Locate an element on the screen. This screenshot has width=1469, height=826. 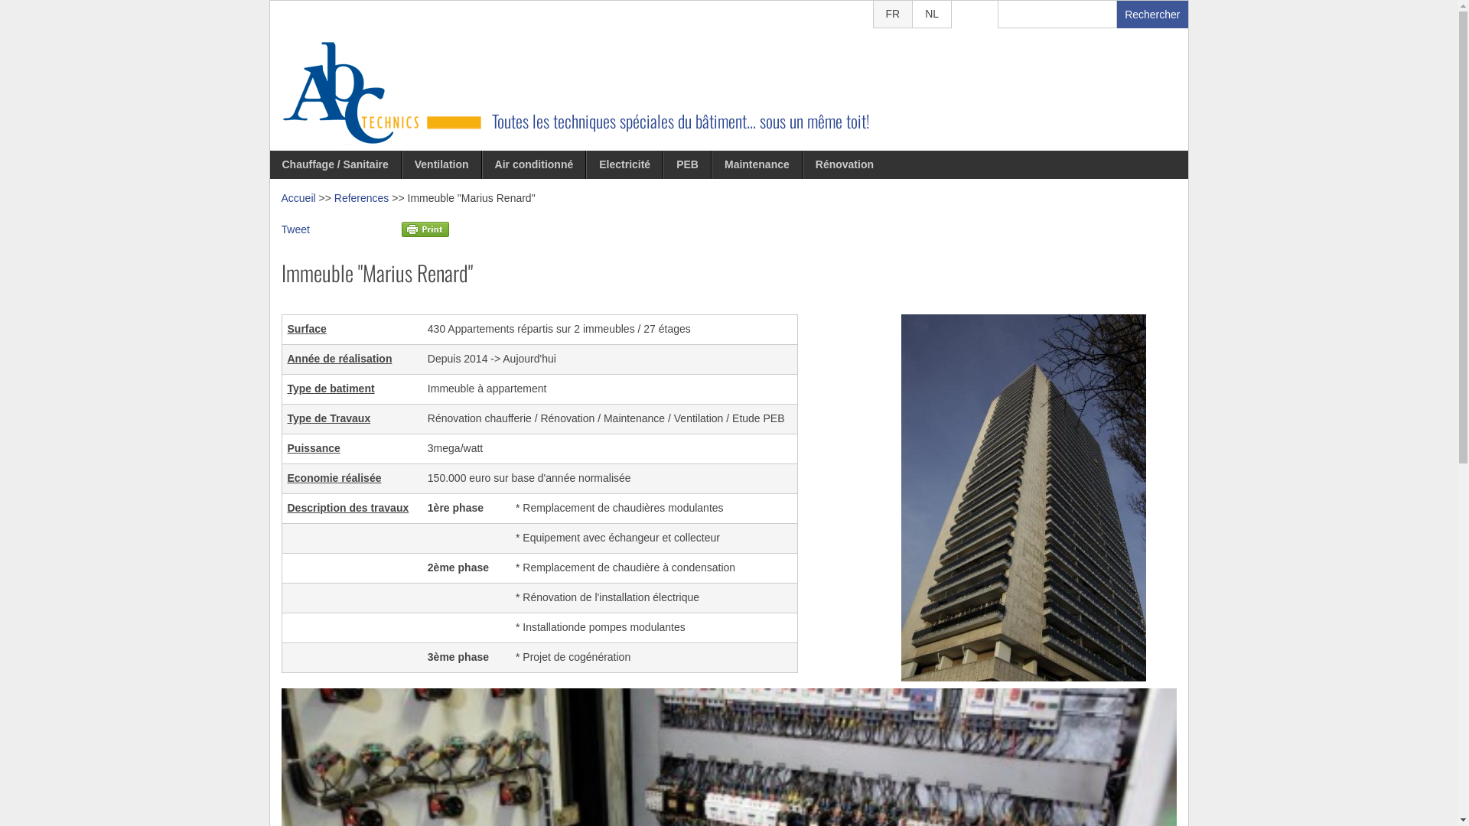
FR is located at coordinates (894, 14).